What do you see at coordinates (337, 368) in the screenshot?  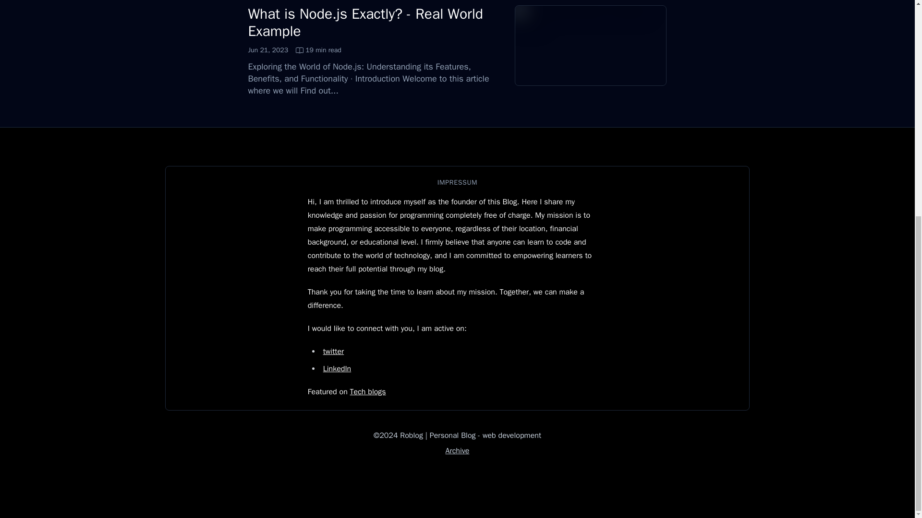 I see `twitter` at bounding box center [337, 368].